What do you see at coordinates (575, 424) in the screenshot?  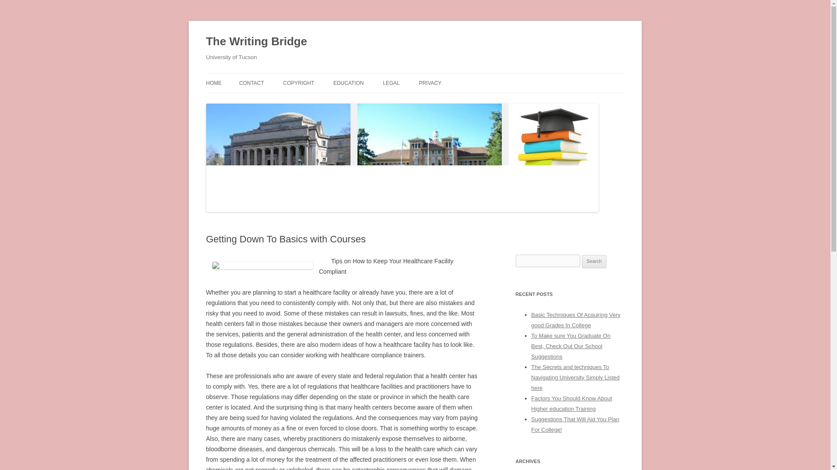 I see `Suggestions That Will Aid You Plan For College!` at bounding box center [575, 424].